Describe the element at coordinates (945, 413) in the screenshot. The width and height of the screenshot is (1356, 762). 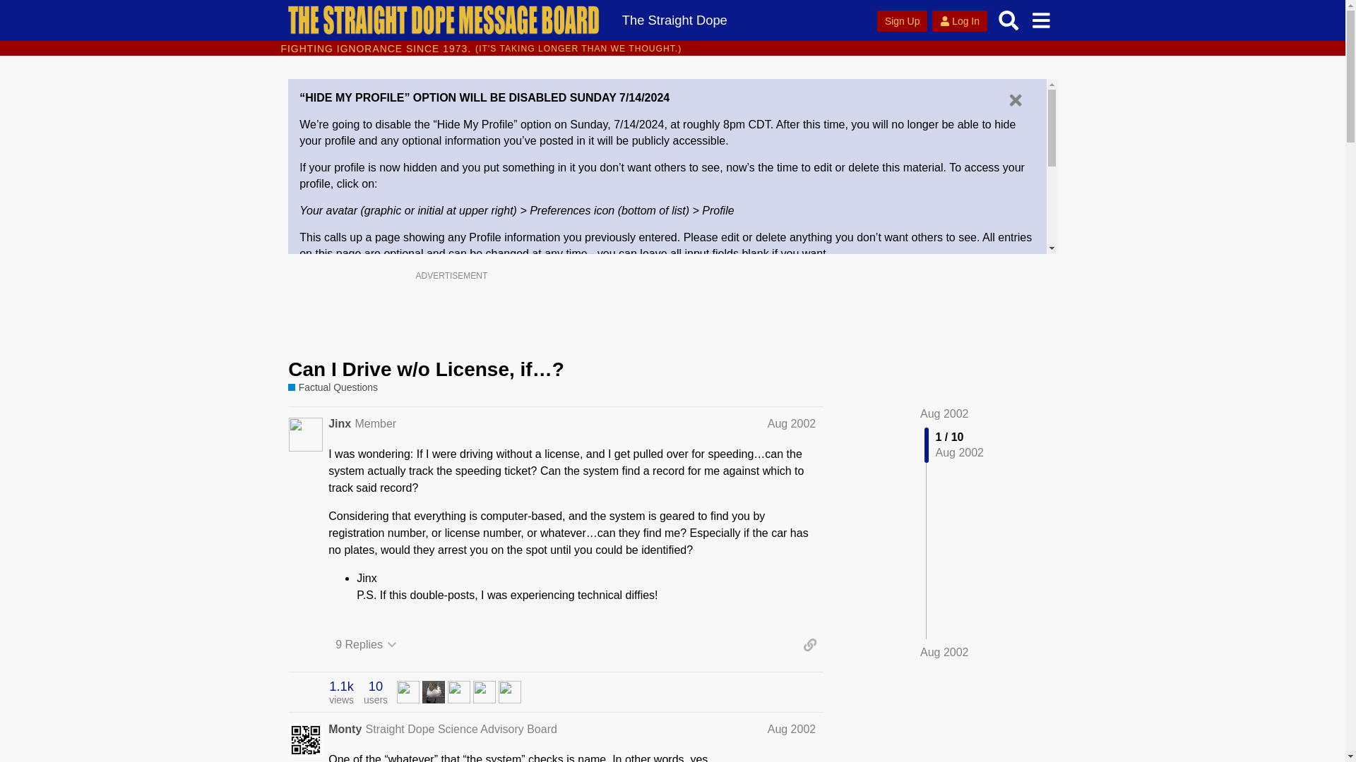
I see `Jump to the first post` at that location.